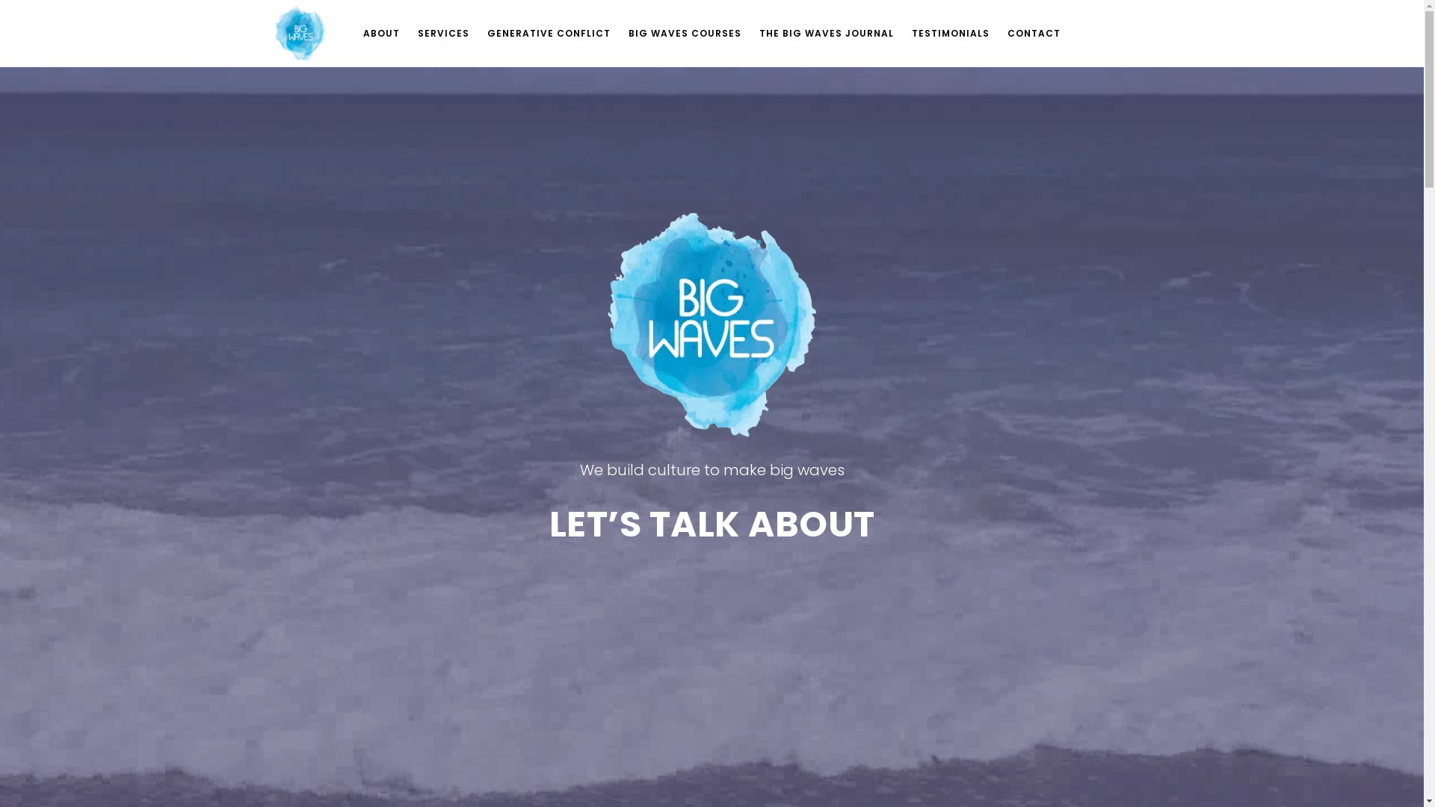 The width and height of the screenshot is (1435, 807). Describe the element at coordinates (1034, 34) in the screenshot. I see `CONTACT` at that location.